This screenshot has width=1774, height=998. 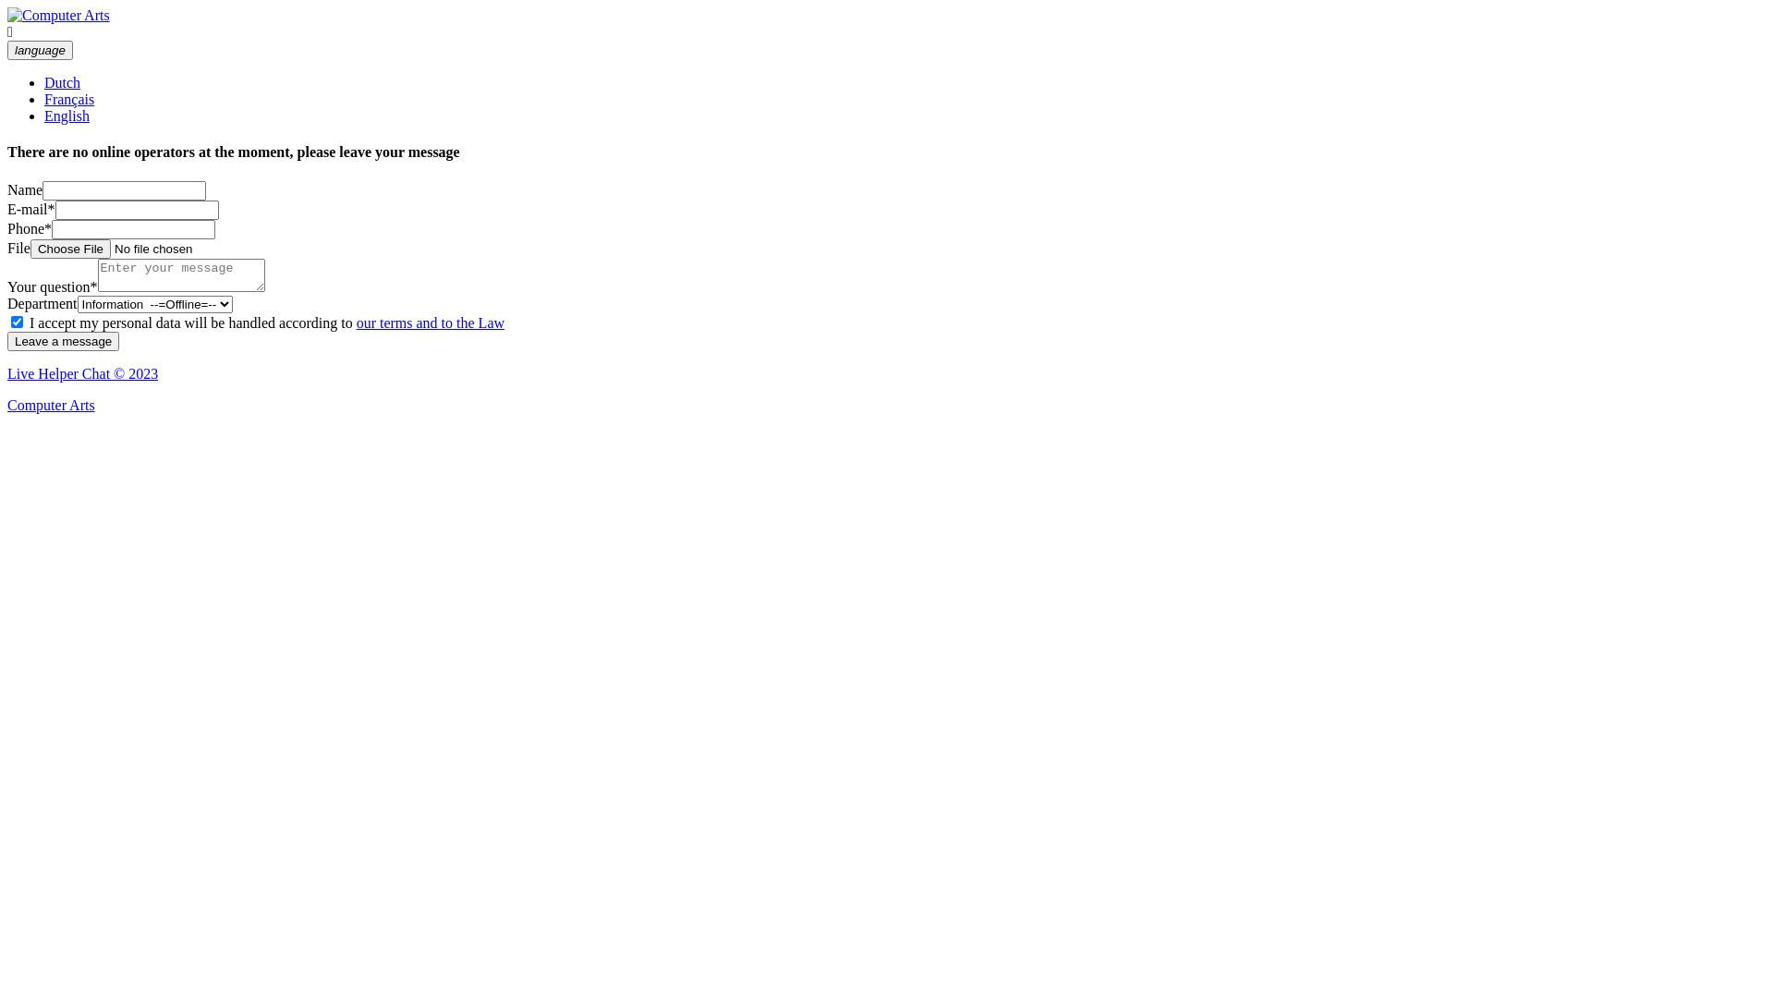 What do you see at coordinates (41, 50) in the screenshot?
I see `language` at bounding box center [41, 50].